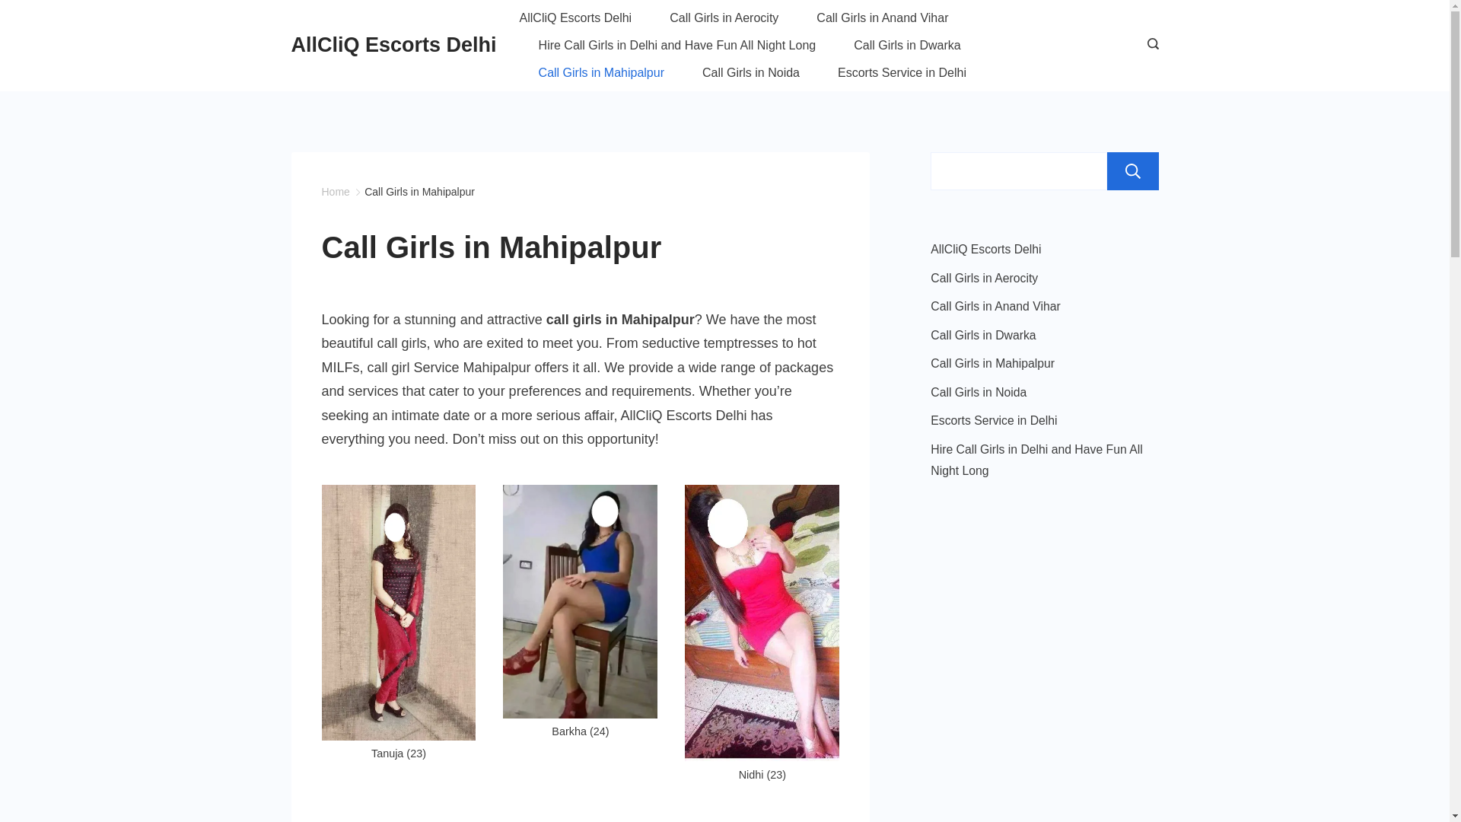  What do you see at coordinates (995, 306) in the screenshot?
I see `Call Girls in Anand Vihar` at bounding box center [995, 306].